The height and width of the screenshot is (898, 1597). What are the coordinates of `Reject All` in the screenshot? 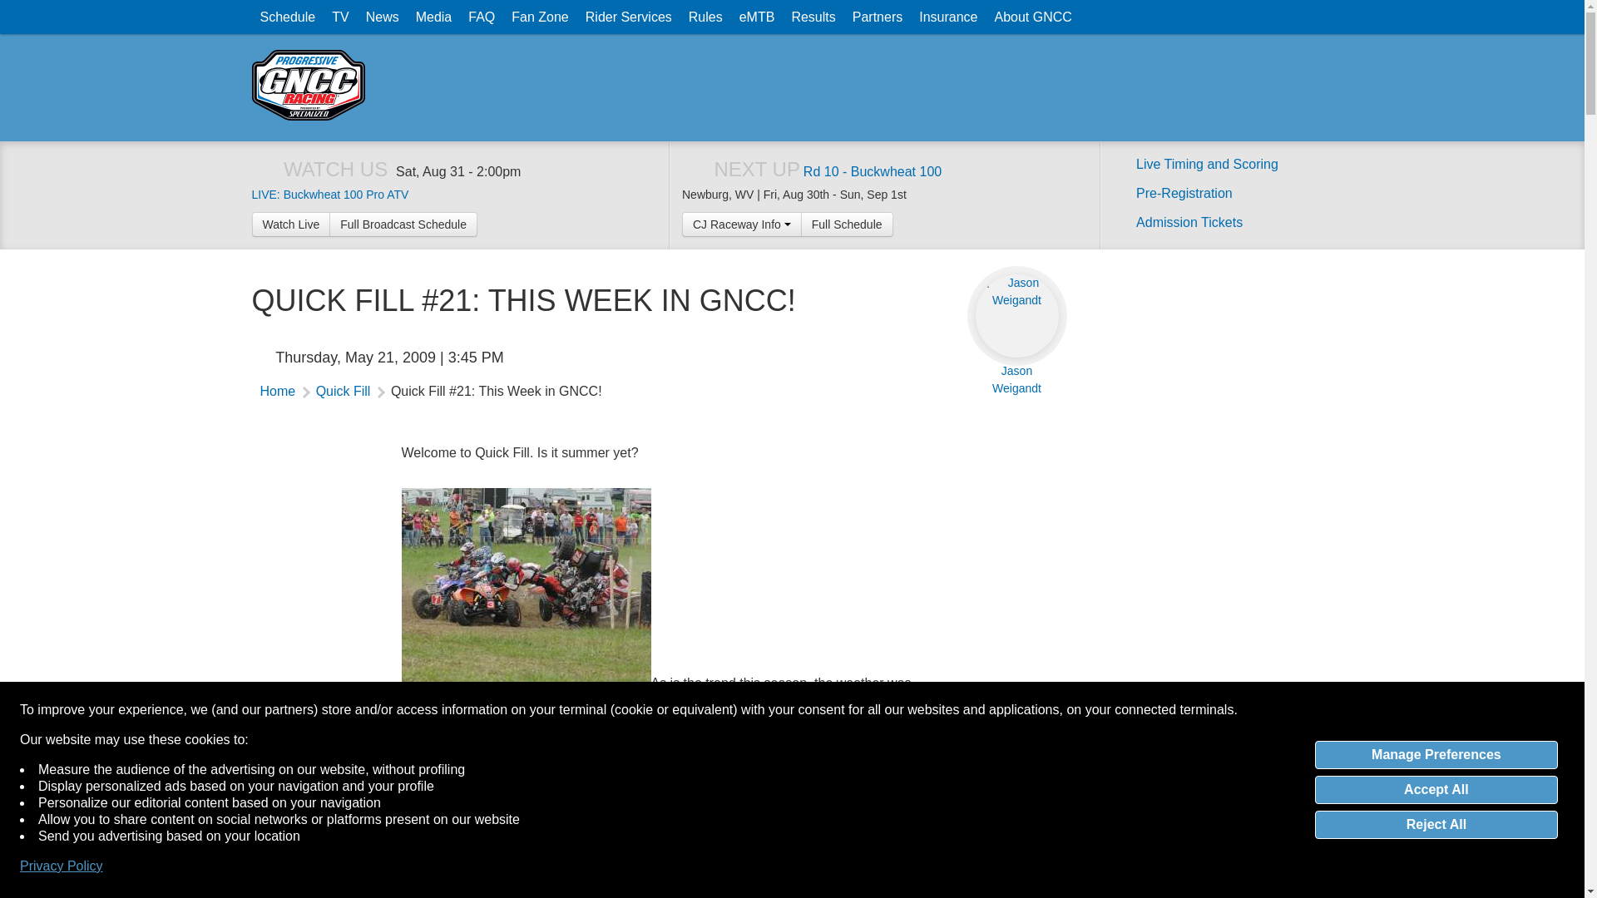 It's located at (1436, 825).